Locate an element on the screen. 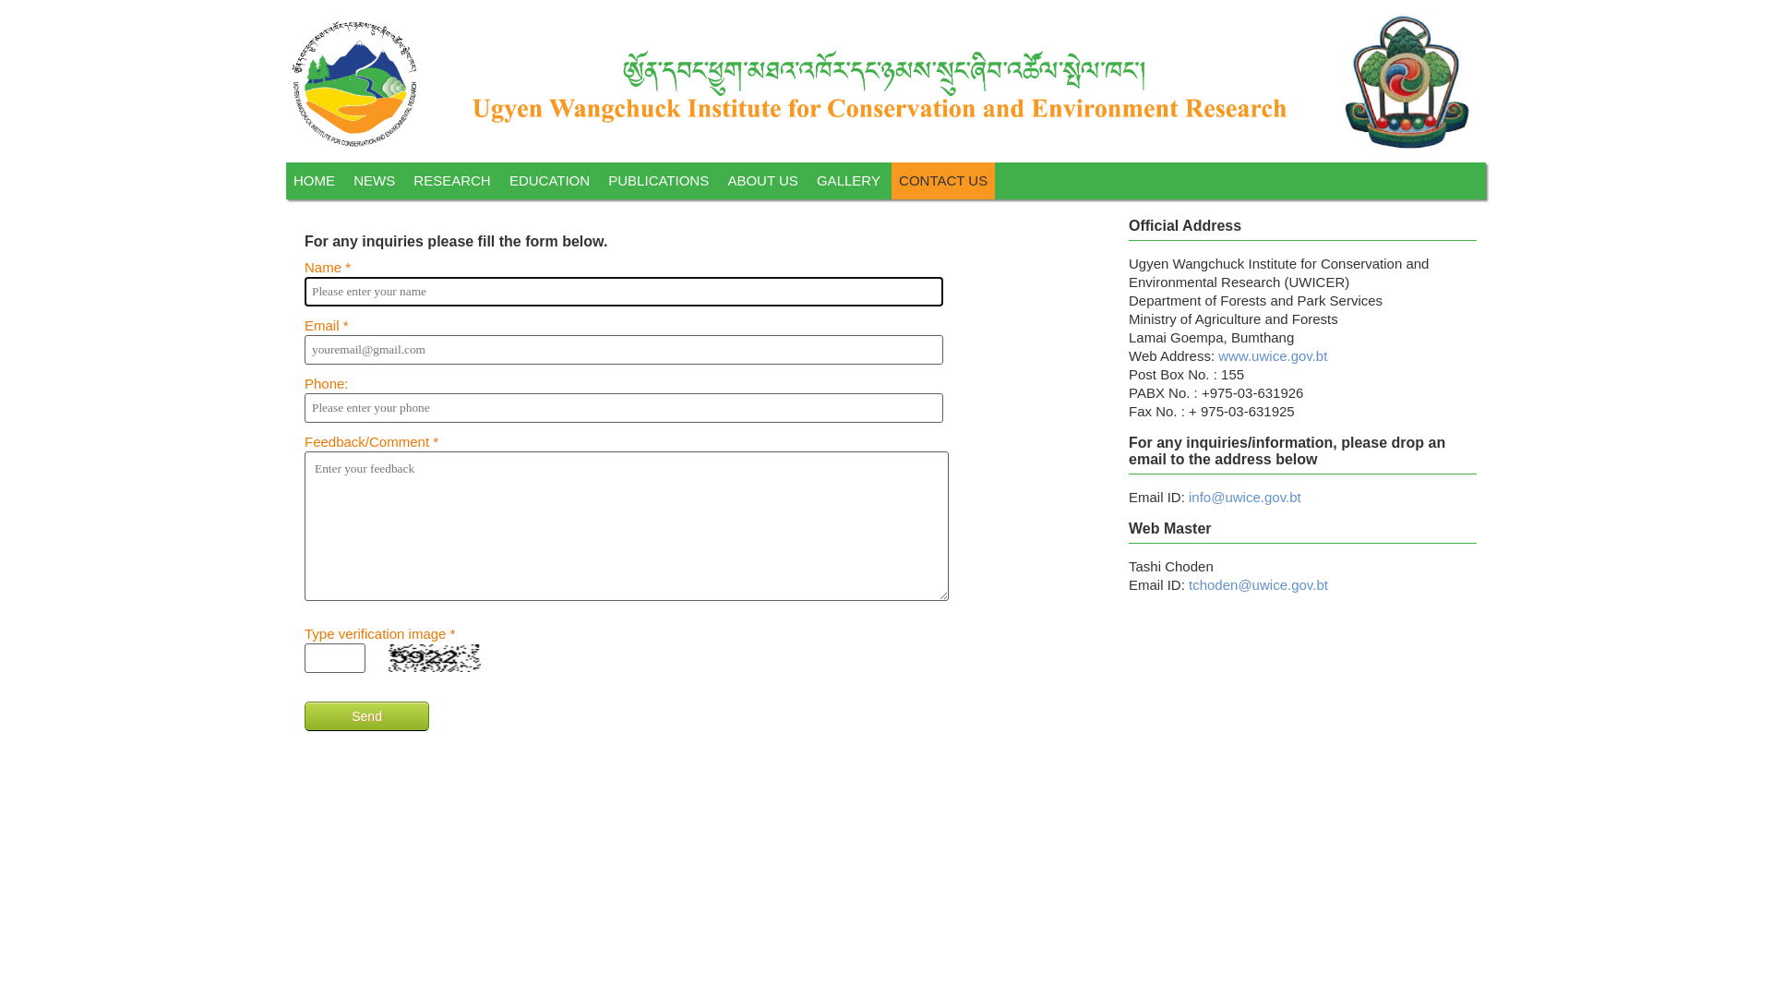  CONTACT US is located at coordinates (943, 181).